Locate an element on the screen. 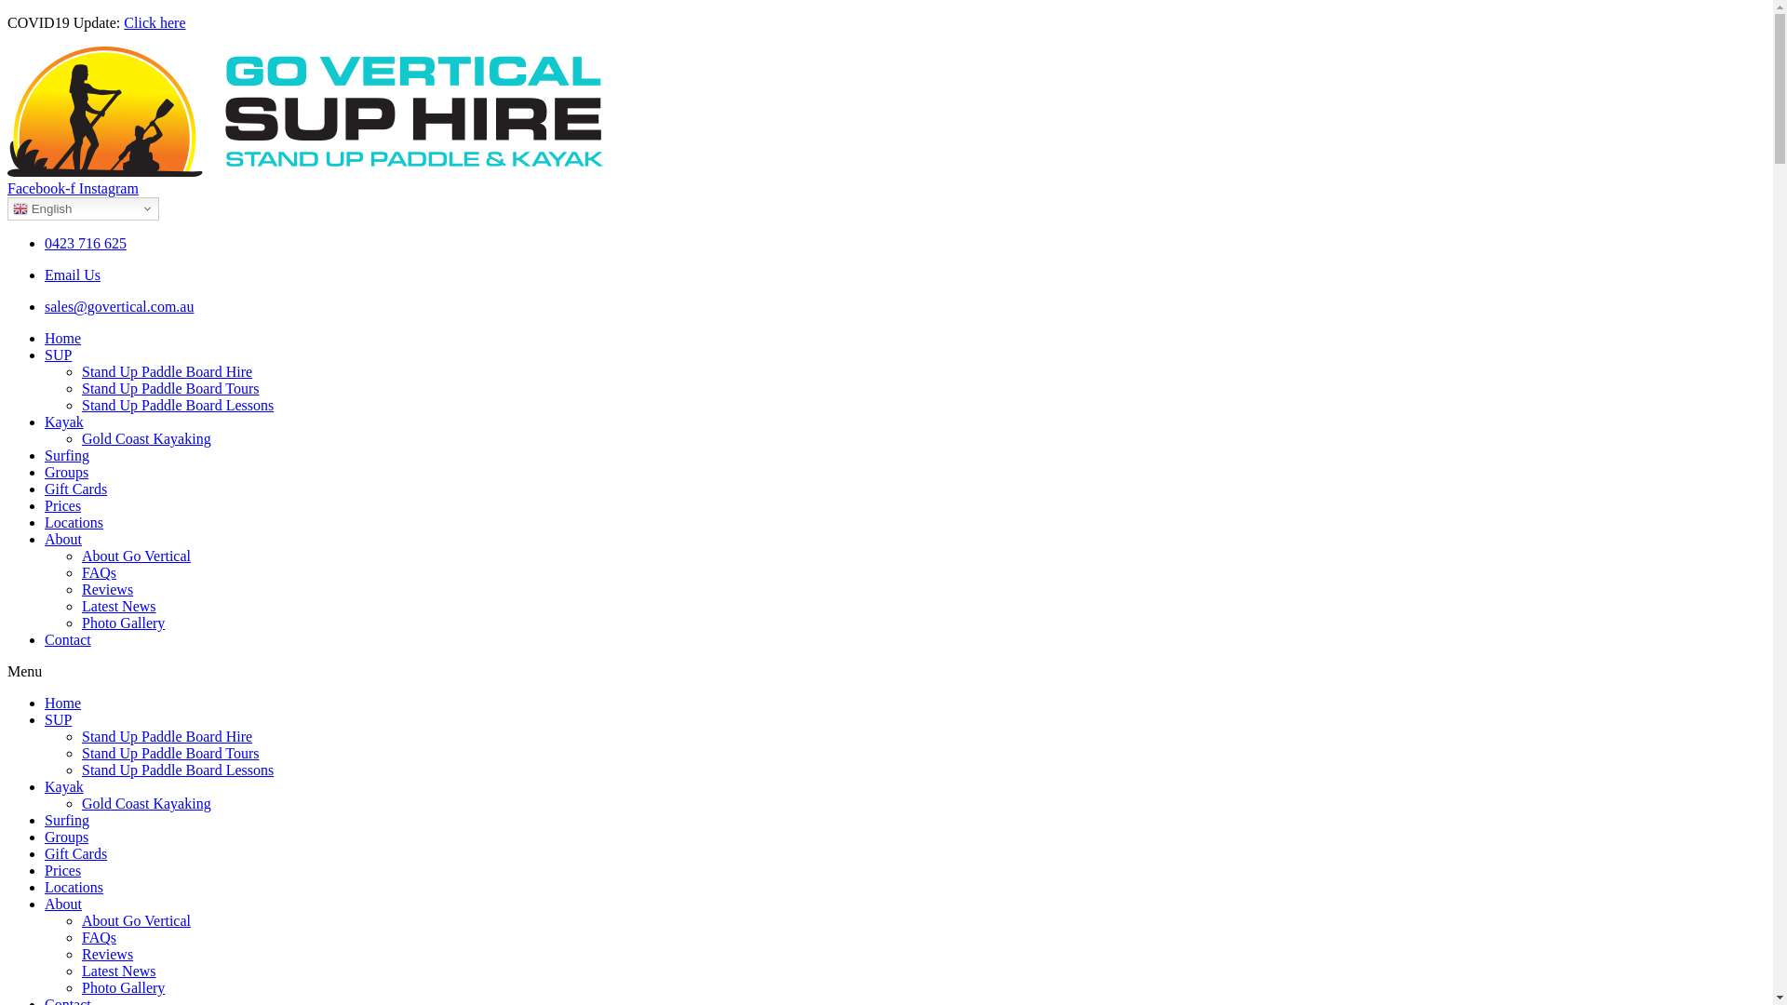 This screenshot has height=1005, width=1787. Locations is located at coordinates (74, 523).